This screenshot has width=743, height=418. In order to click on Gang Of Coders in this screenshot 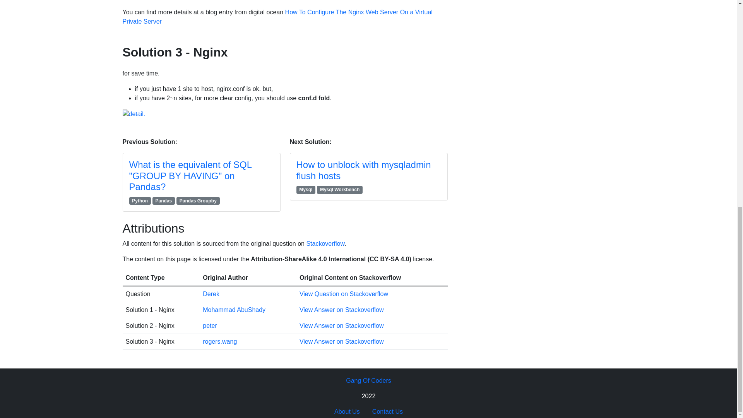, I will do `click(368, 380)`.